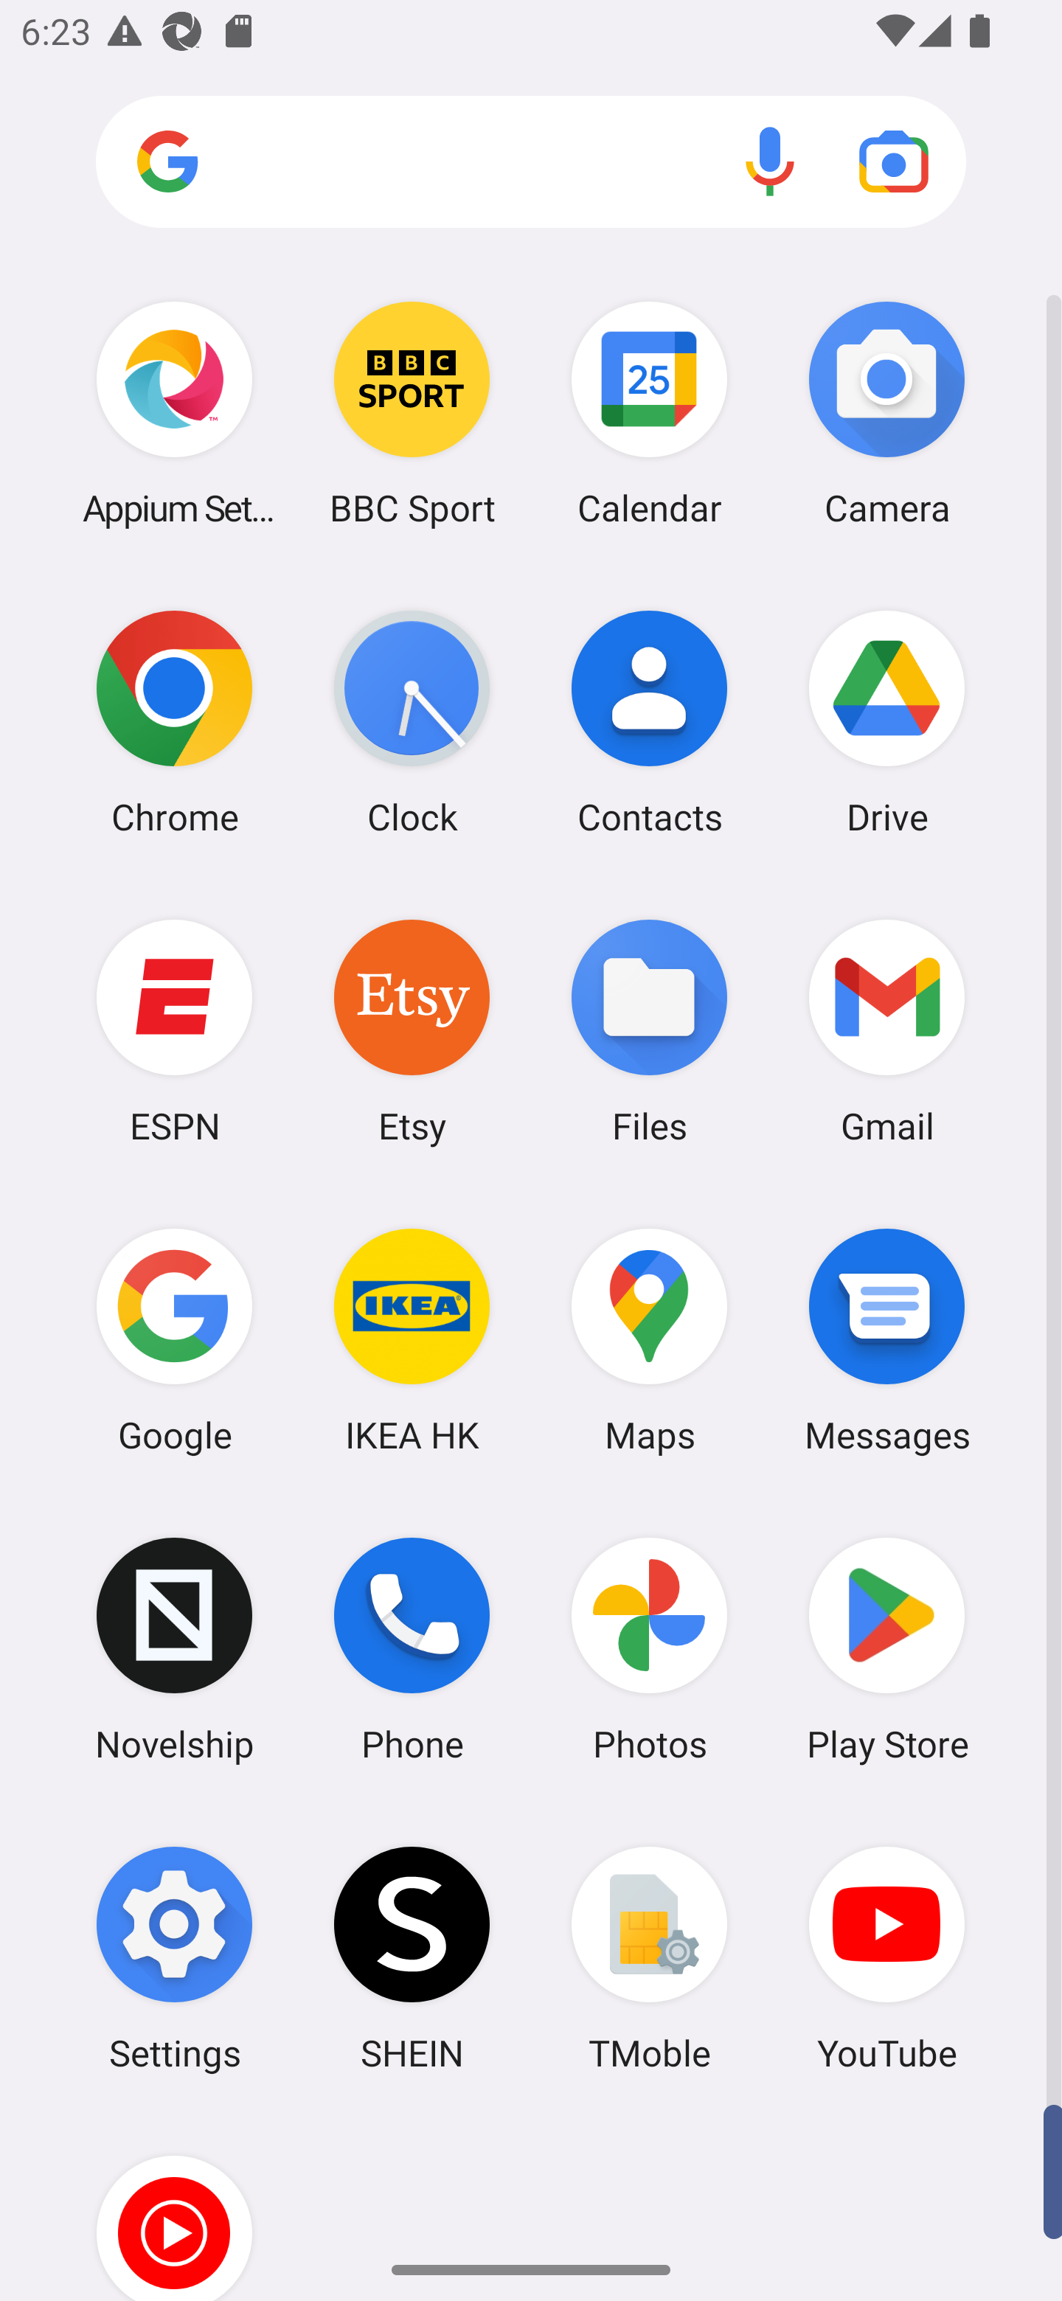 The image size is (1062, 2301). What do you see at coordinates (412, 1650) in the screenshot?
I see `Phone` at bounding box center [412, 1650].